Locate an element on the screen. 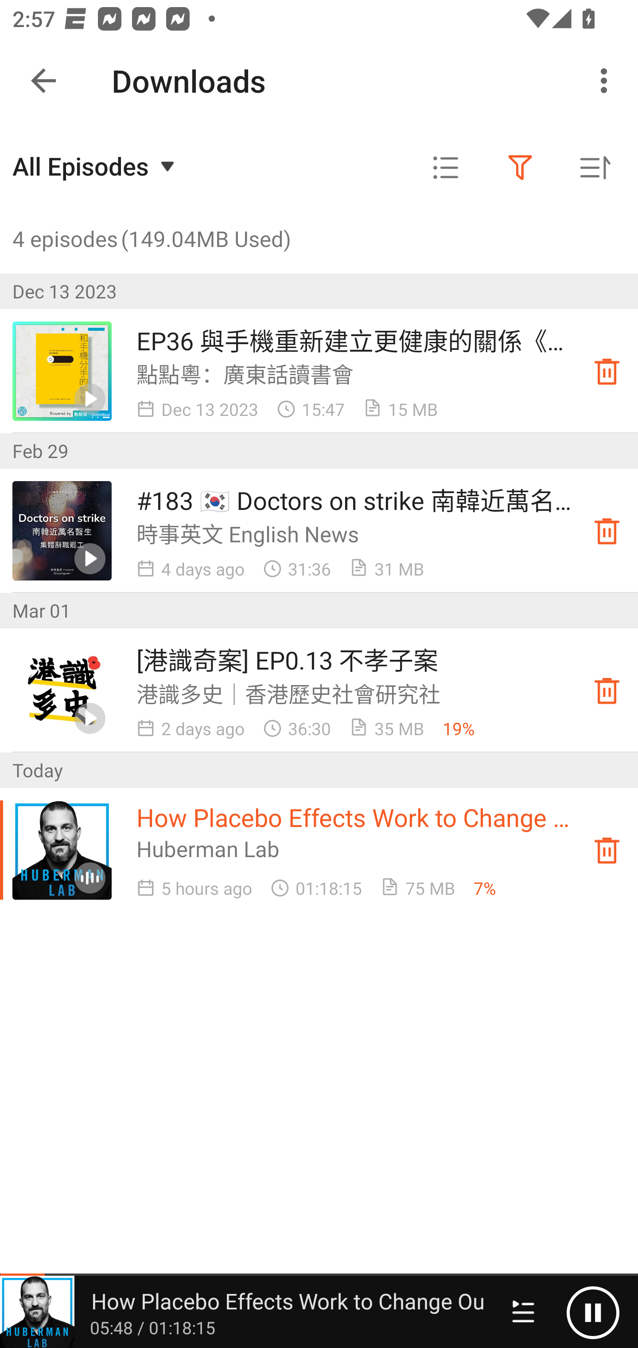   is located at coordinates (520, 168).